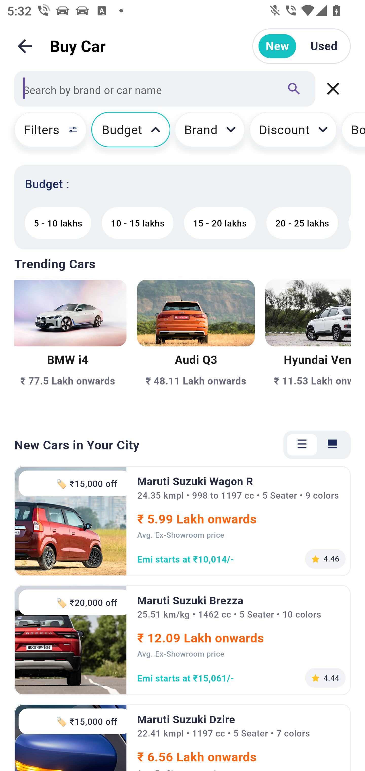  What do you see at coordinates (137, 223) in the screenshot?
I see `10 - 15 lakhs` at bounding box center [137, 223].